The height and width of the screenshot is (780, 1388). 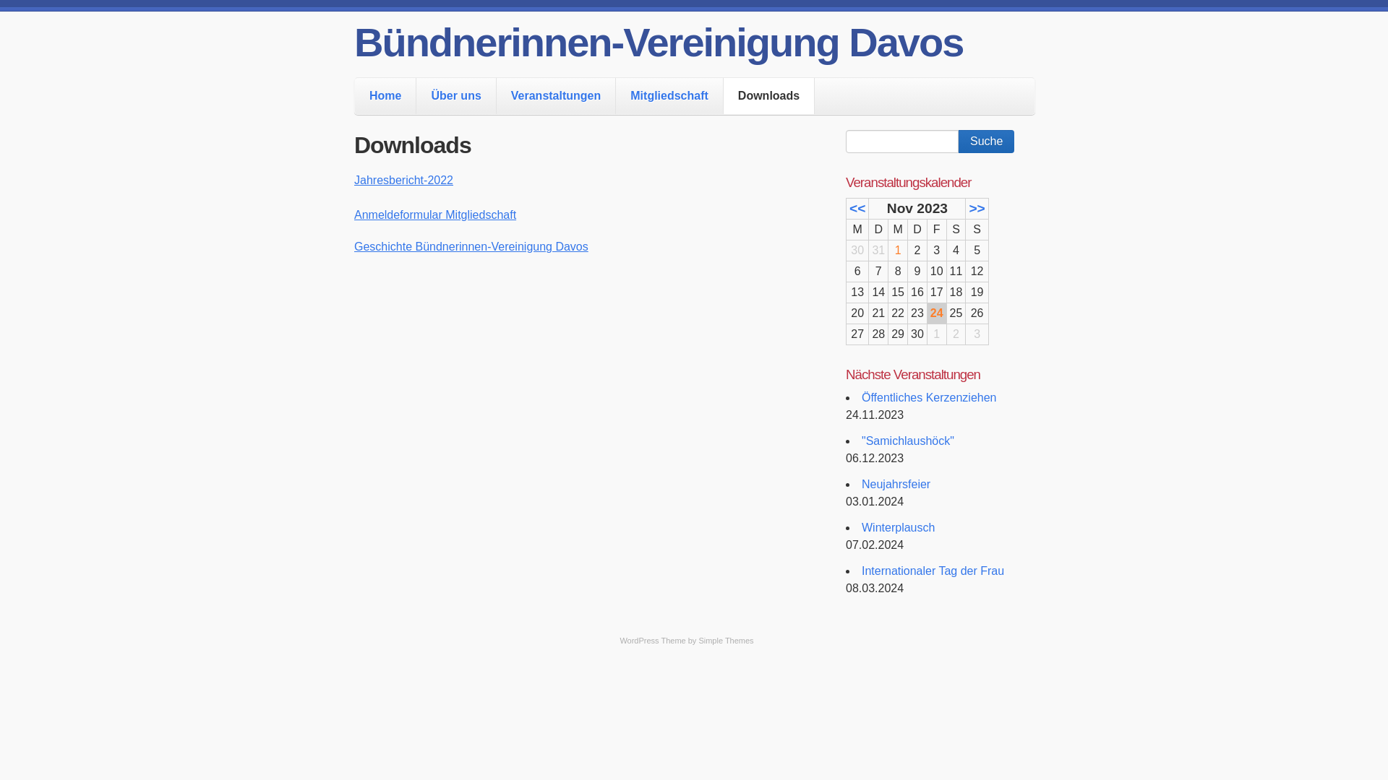 I want to click on Anmeldeformular Mitgliedschaft, so click(x=435, y=215).